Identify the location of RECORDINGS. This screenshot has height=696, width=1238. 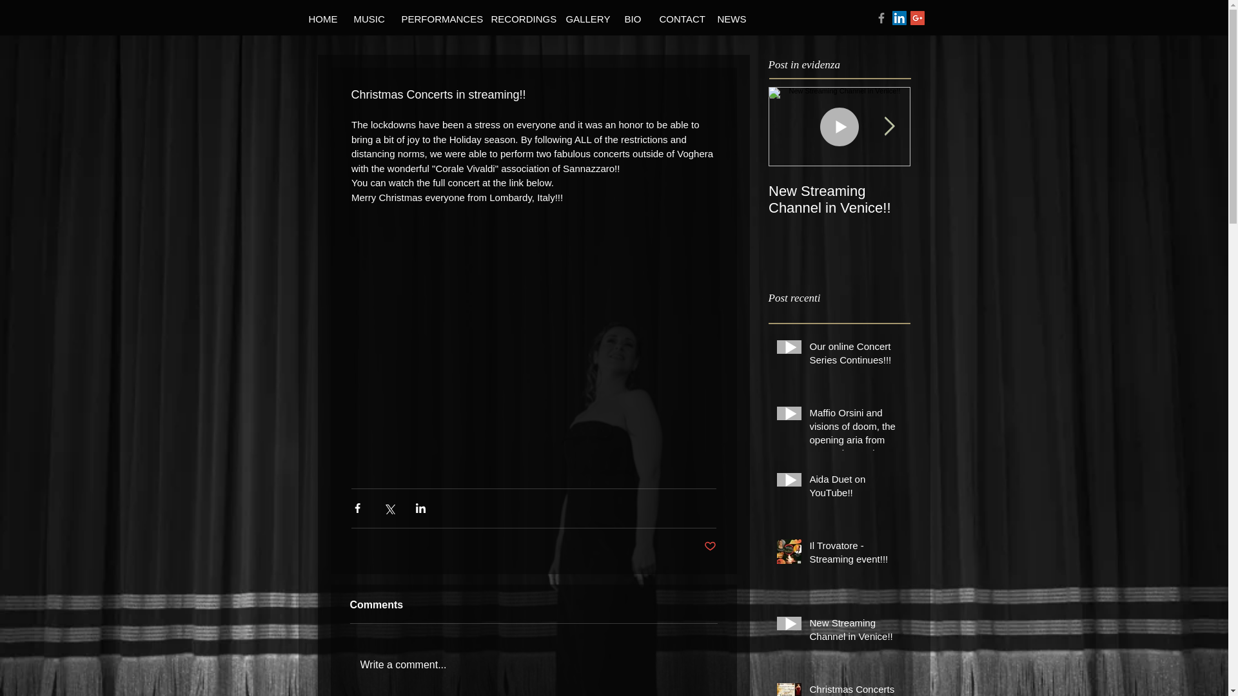
(518, 19).